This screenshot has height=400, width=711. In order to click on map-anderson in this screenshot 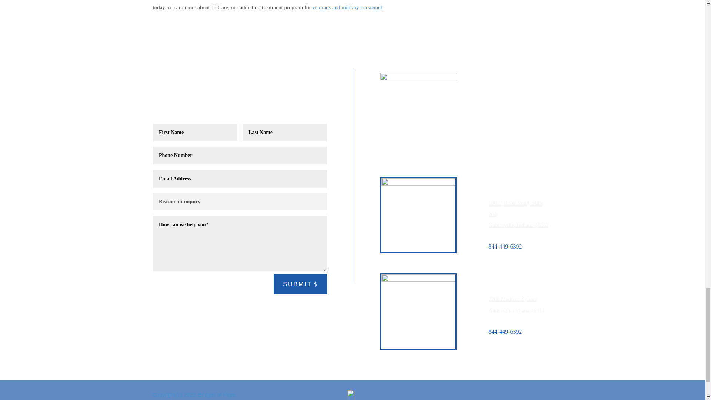, I will do `click(418, 311)`.